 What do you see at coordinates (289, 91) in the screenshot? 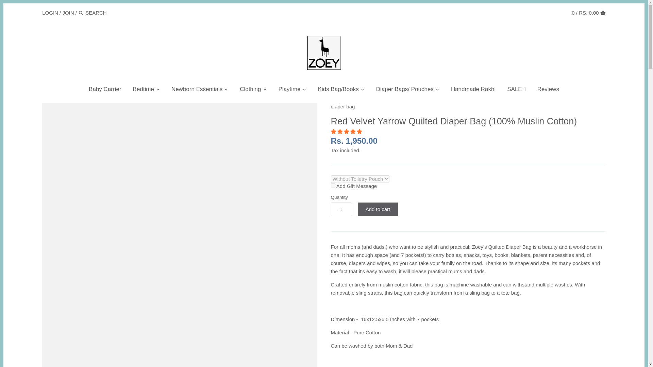
I see `Playtime` at bounding box center [289, 91].